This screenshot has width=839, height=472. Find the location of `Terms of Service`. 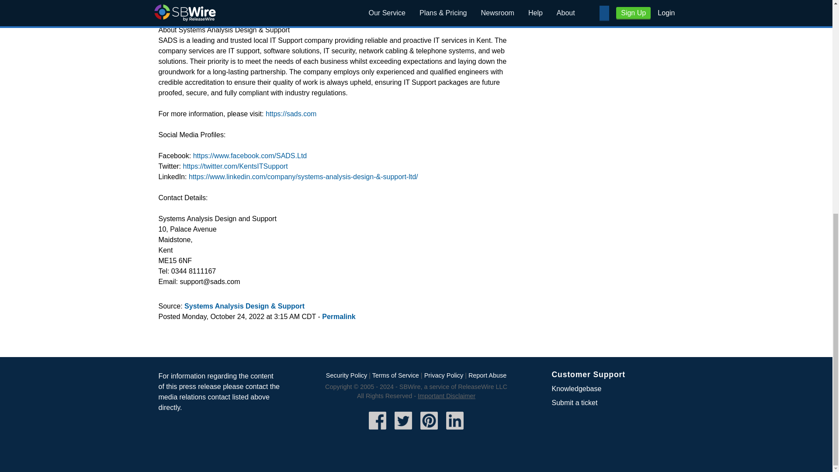

Terms of Service is located at coordinates (395, 375).